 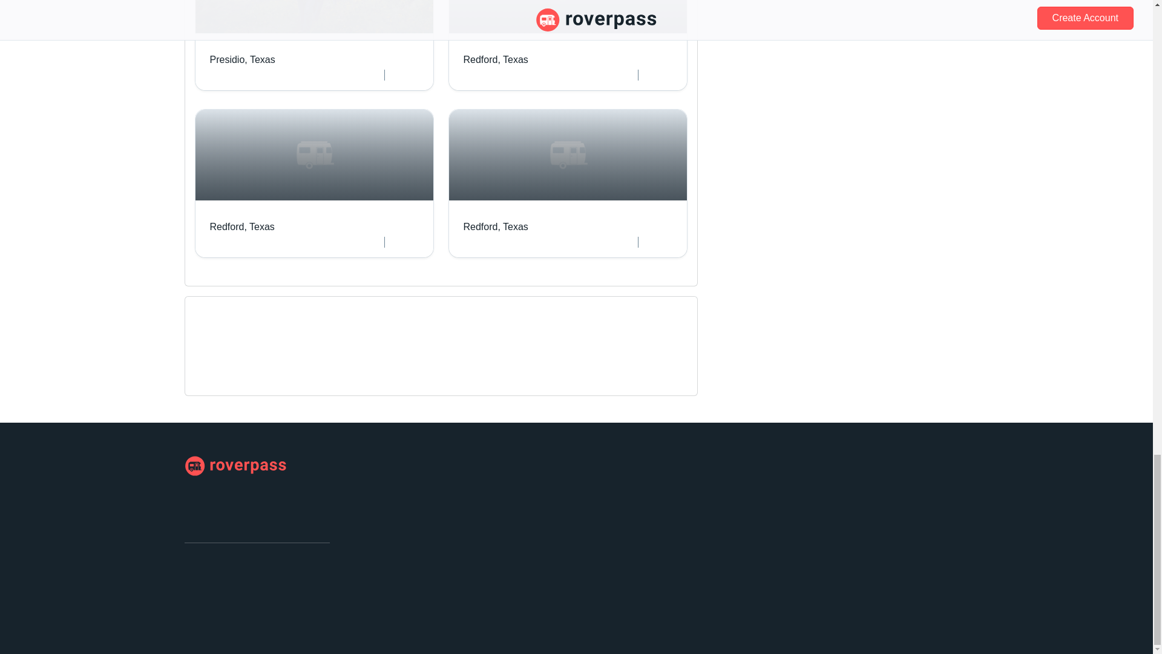 What do you see at coordinates (235, 466) in the screenshot?
I see `Lajitas RV Parks` at bounding box center [235, 466].